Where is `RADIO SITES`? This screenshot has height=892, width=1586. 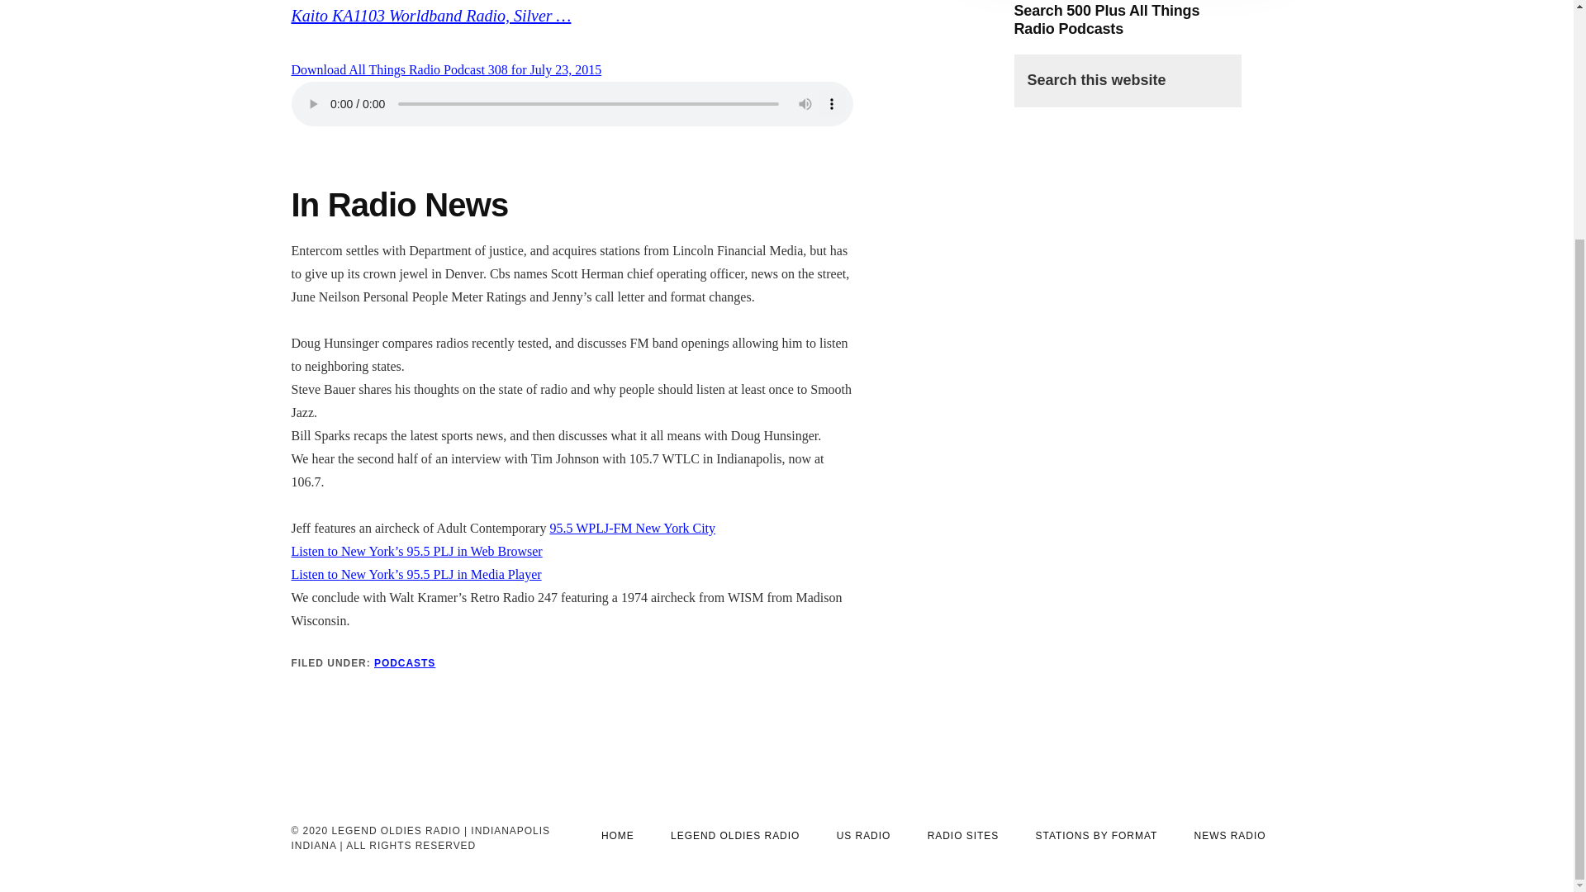
RADIO SITES is located at coordinates (963, 836).